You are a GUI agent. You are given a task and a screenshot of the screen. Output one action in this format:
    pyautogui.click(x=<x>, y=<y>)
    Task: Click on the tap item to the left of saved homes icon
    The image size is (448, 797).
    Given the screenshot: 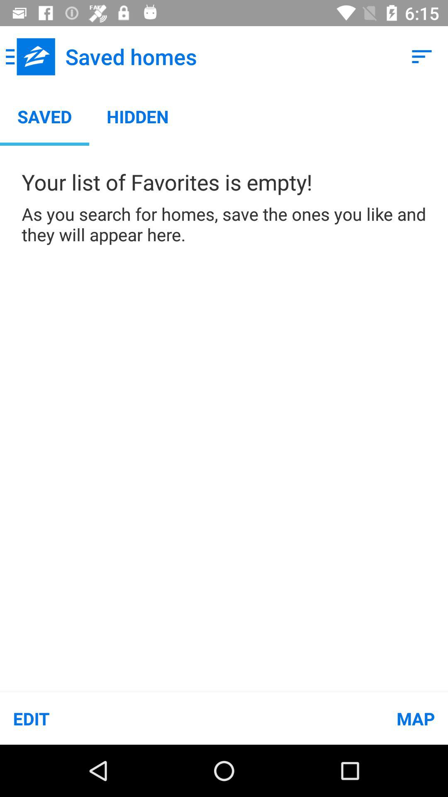 What is the action you would take?
    pyautogui.click(x=30, y=56)
    